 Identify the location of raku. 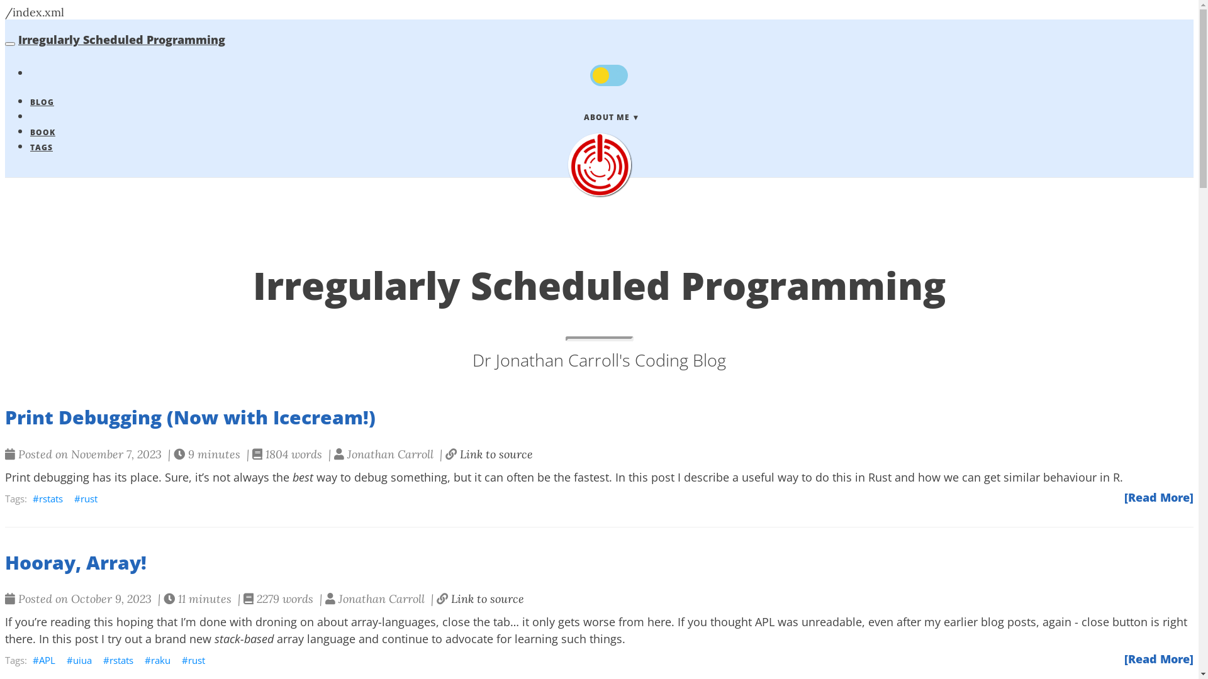
(157, 660).